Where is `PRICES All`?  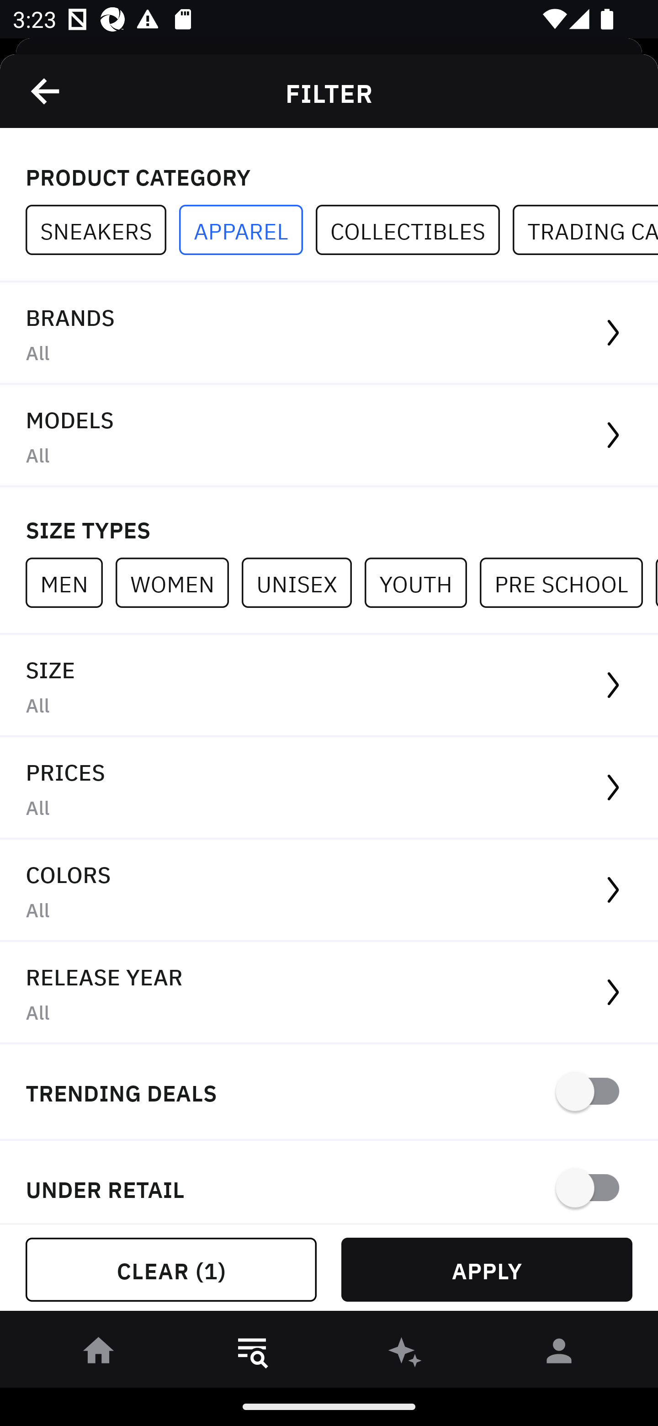
PRICES All is located at coordinates (329, 788).